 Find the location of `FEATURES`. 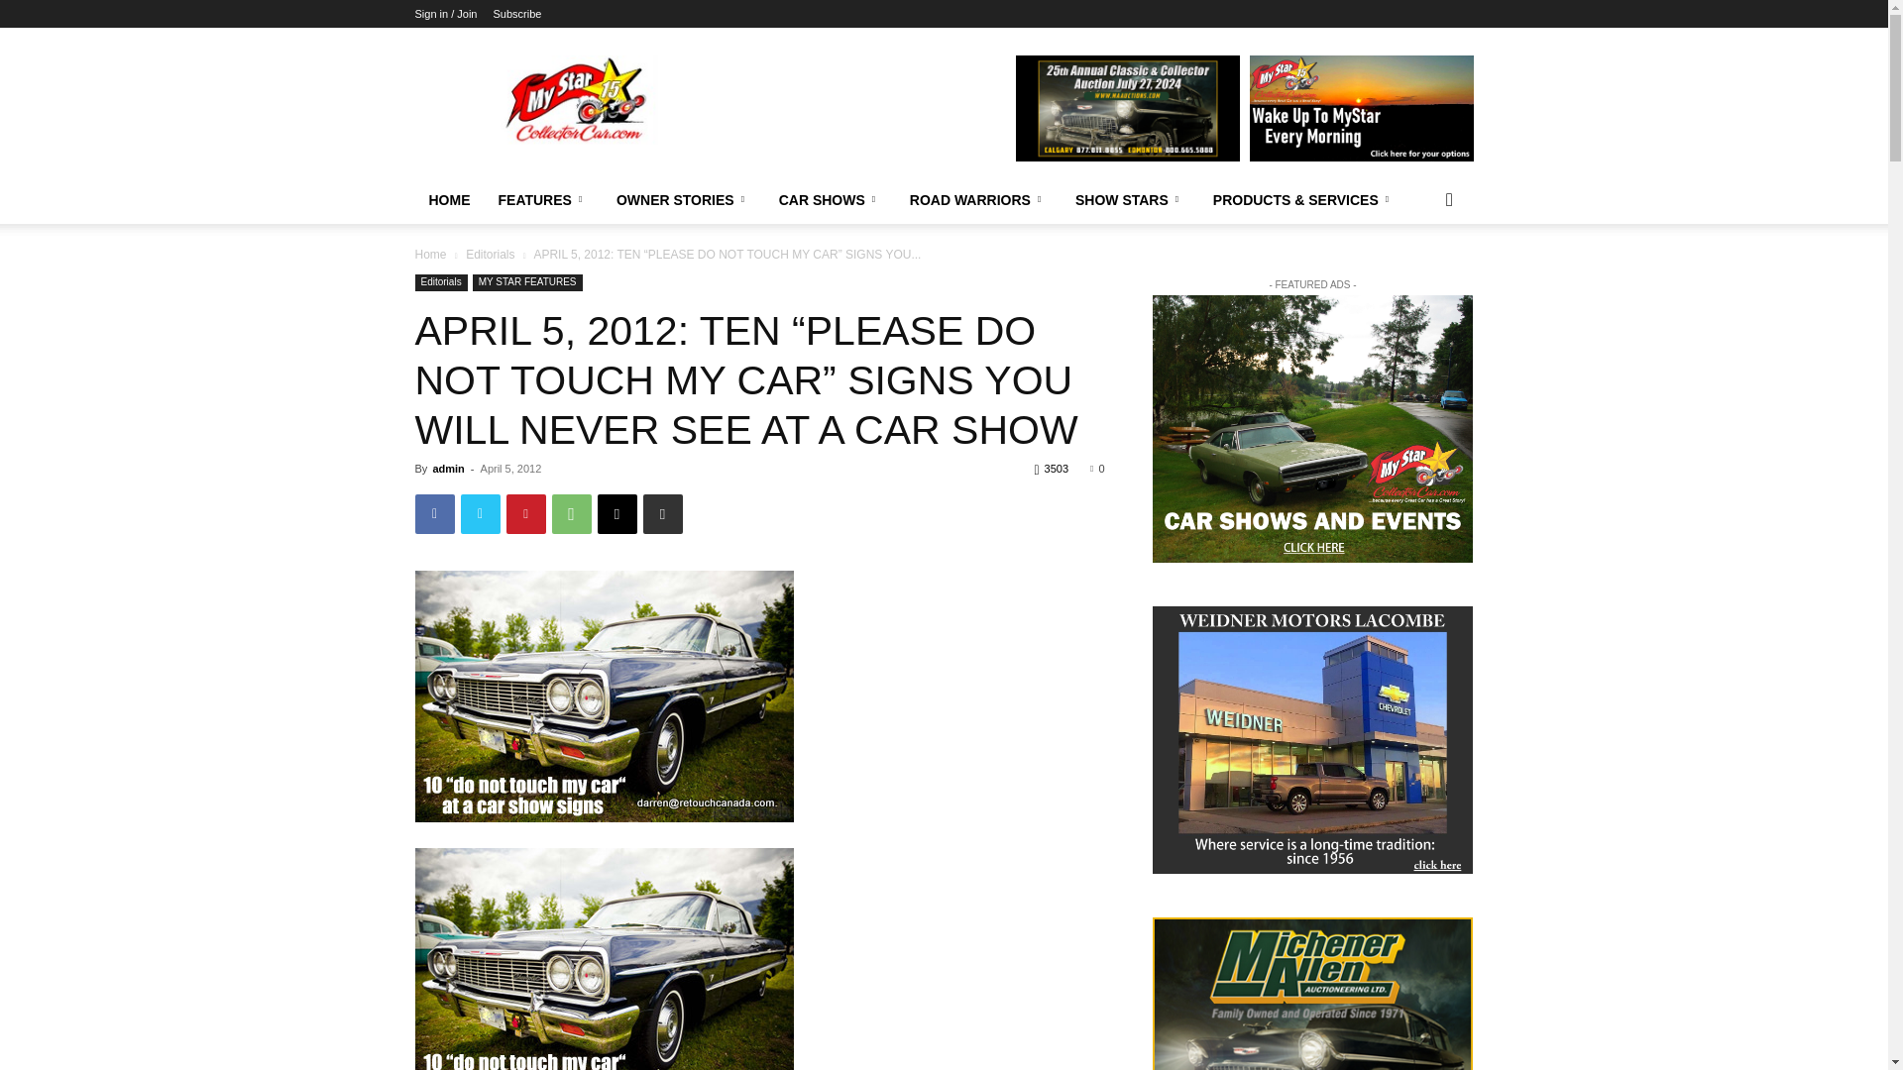

FEATURES is located at coordinates (541, 200).